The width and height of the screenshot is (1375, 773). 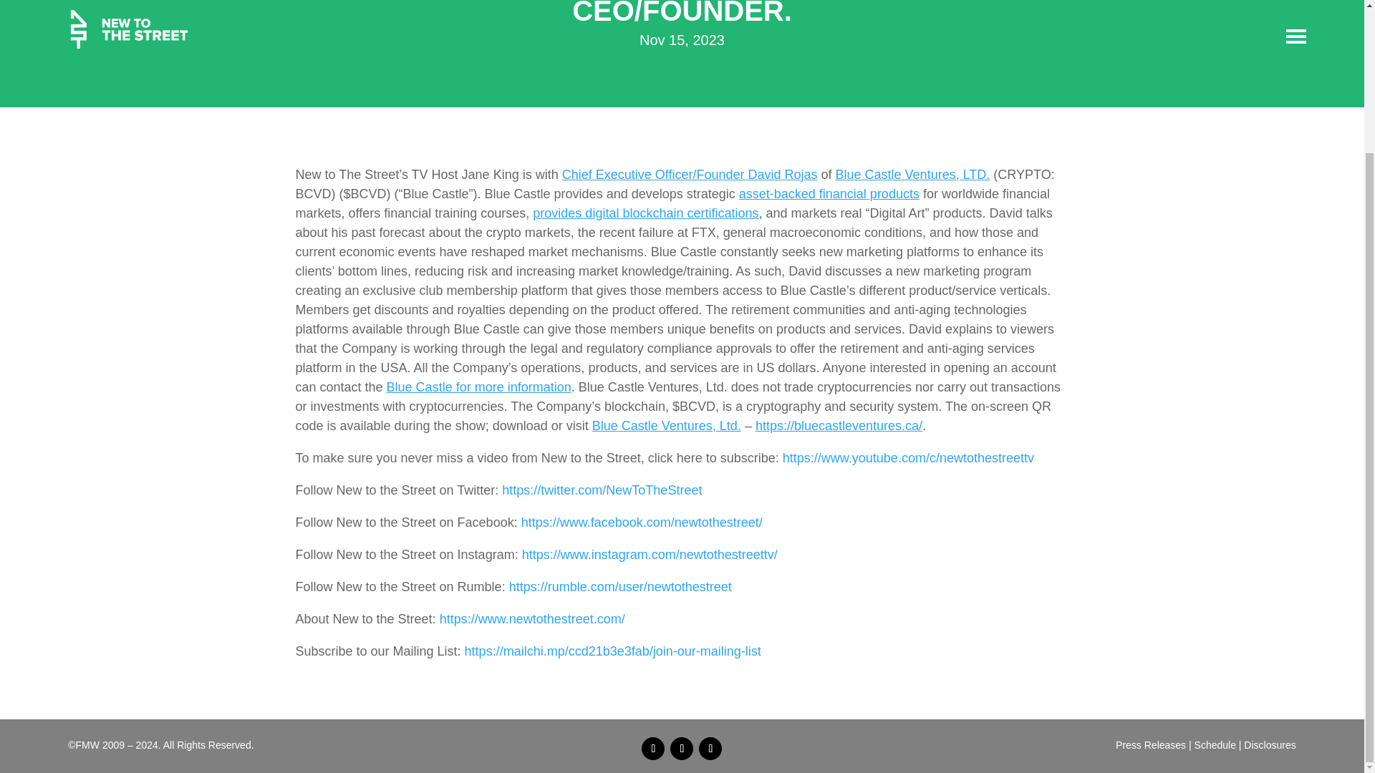 I want to click on Disclosures, so click(x=1269, y=744).